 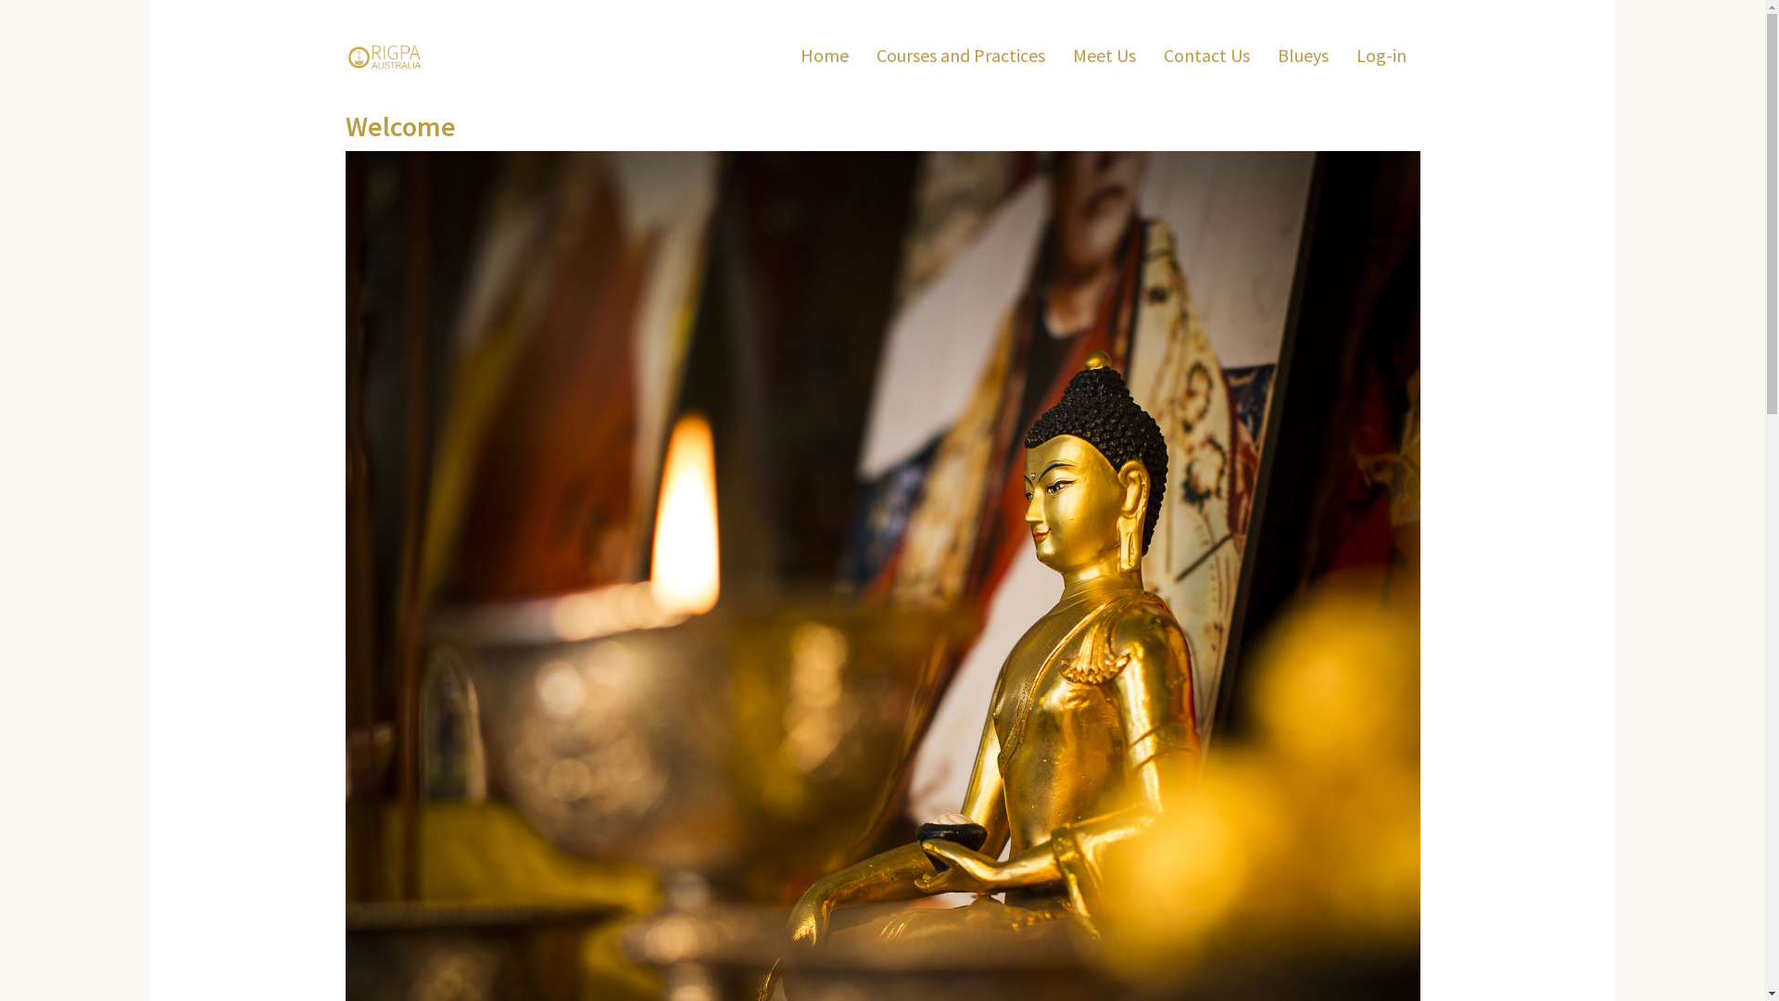 What do you see at coordinates (824, 56) in the screenshot?
I see `Home` at bounding box center [824, 56].